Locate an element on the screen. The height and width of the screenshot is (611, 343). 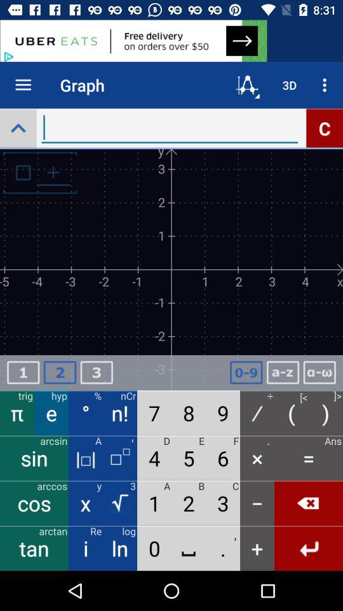
expand menu is located at coordinates (18, 127).